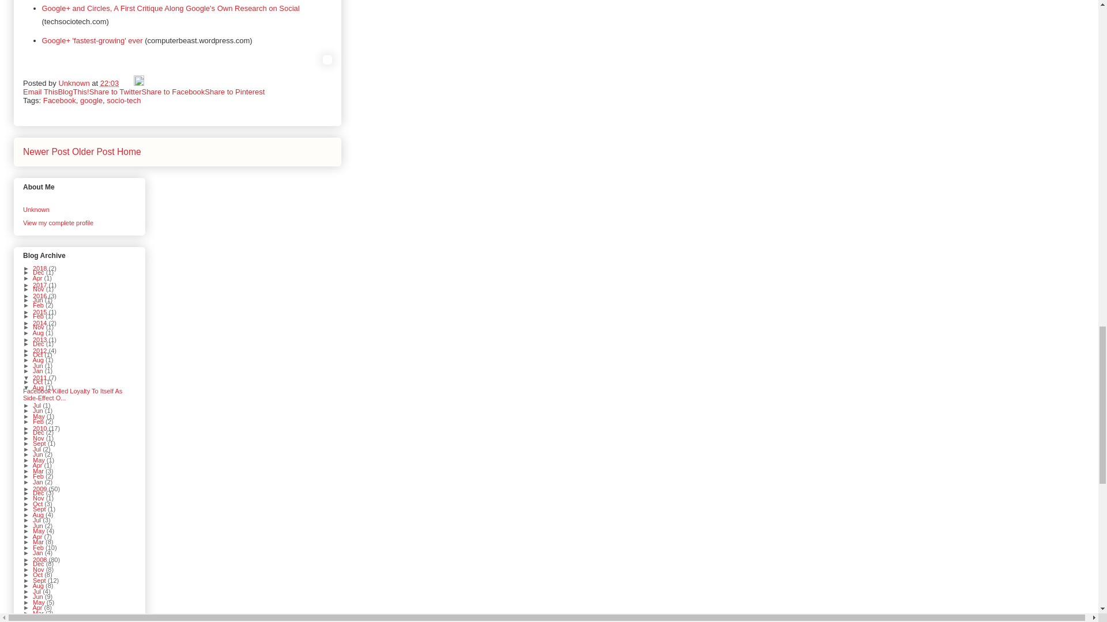 The width and height of the screenshot is (1107, 622). I want to click on Unknown, so click(36, 210).